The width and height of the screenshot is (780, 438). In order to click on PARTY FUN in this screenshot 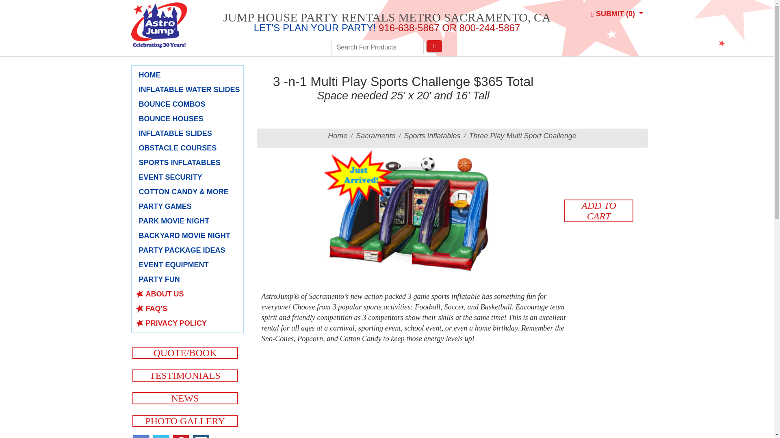, I will do `click(189, 279)`.